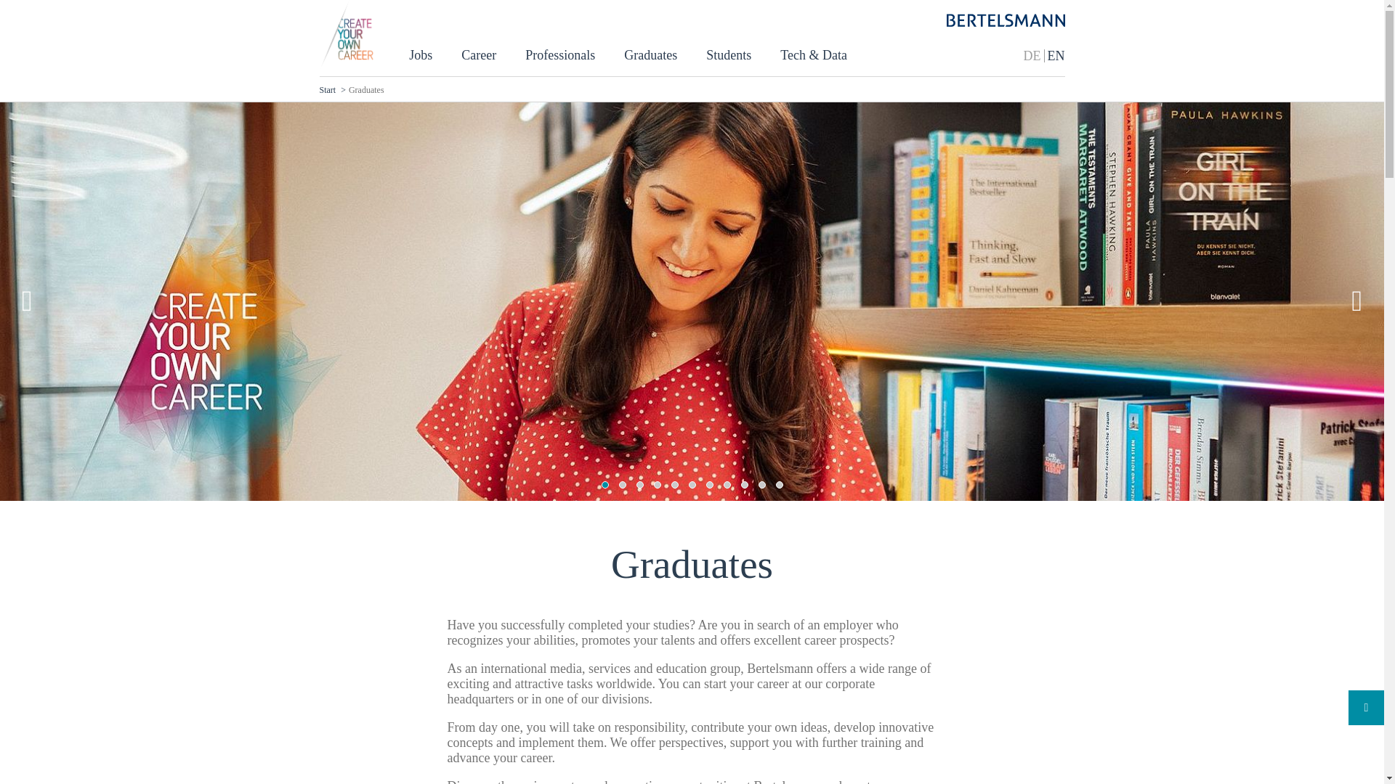 This screenshot has width=1395, height=784. Describe the element at coordinates (709, 485) in the screenshot. I see `7` at that location.